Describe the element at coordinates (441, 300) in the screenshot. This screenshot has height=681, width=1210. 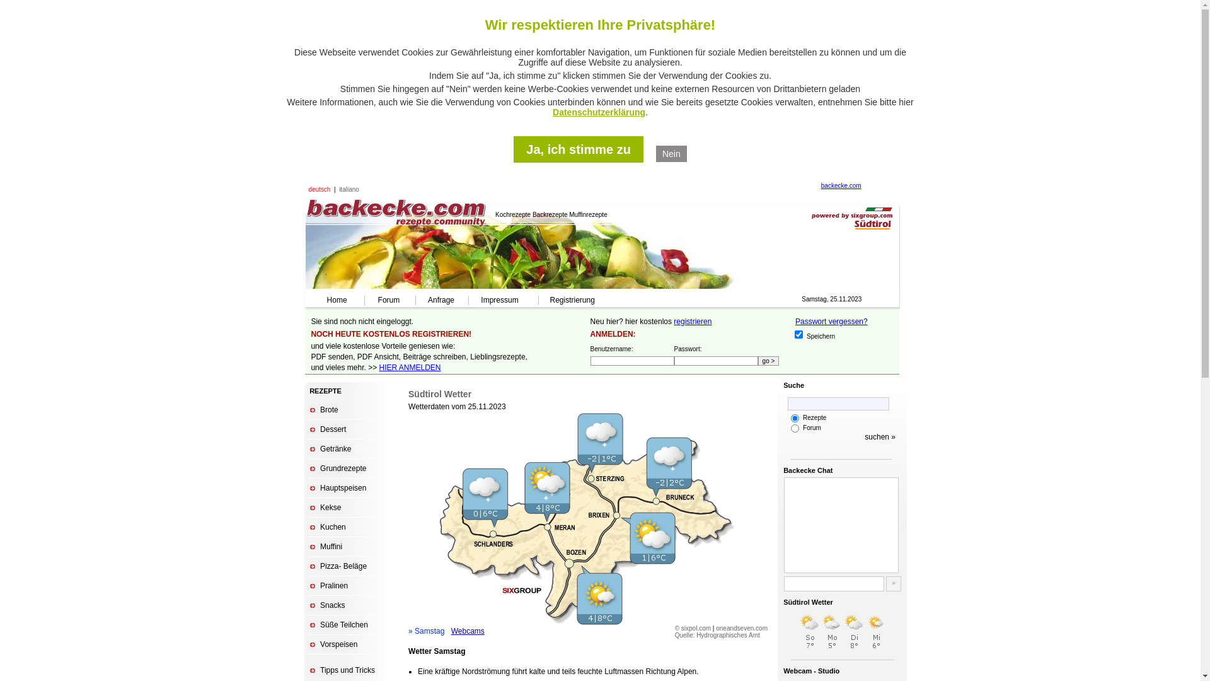
I see `Anfrage` at that location.